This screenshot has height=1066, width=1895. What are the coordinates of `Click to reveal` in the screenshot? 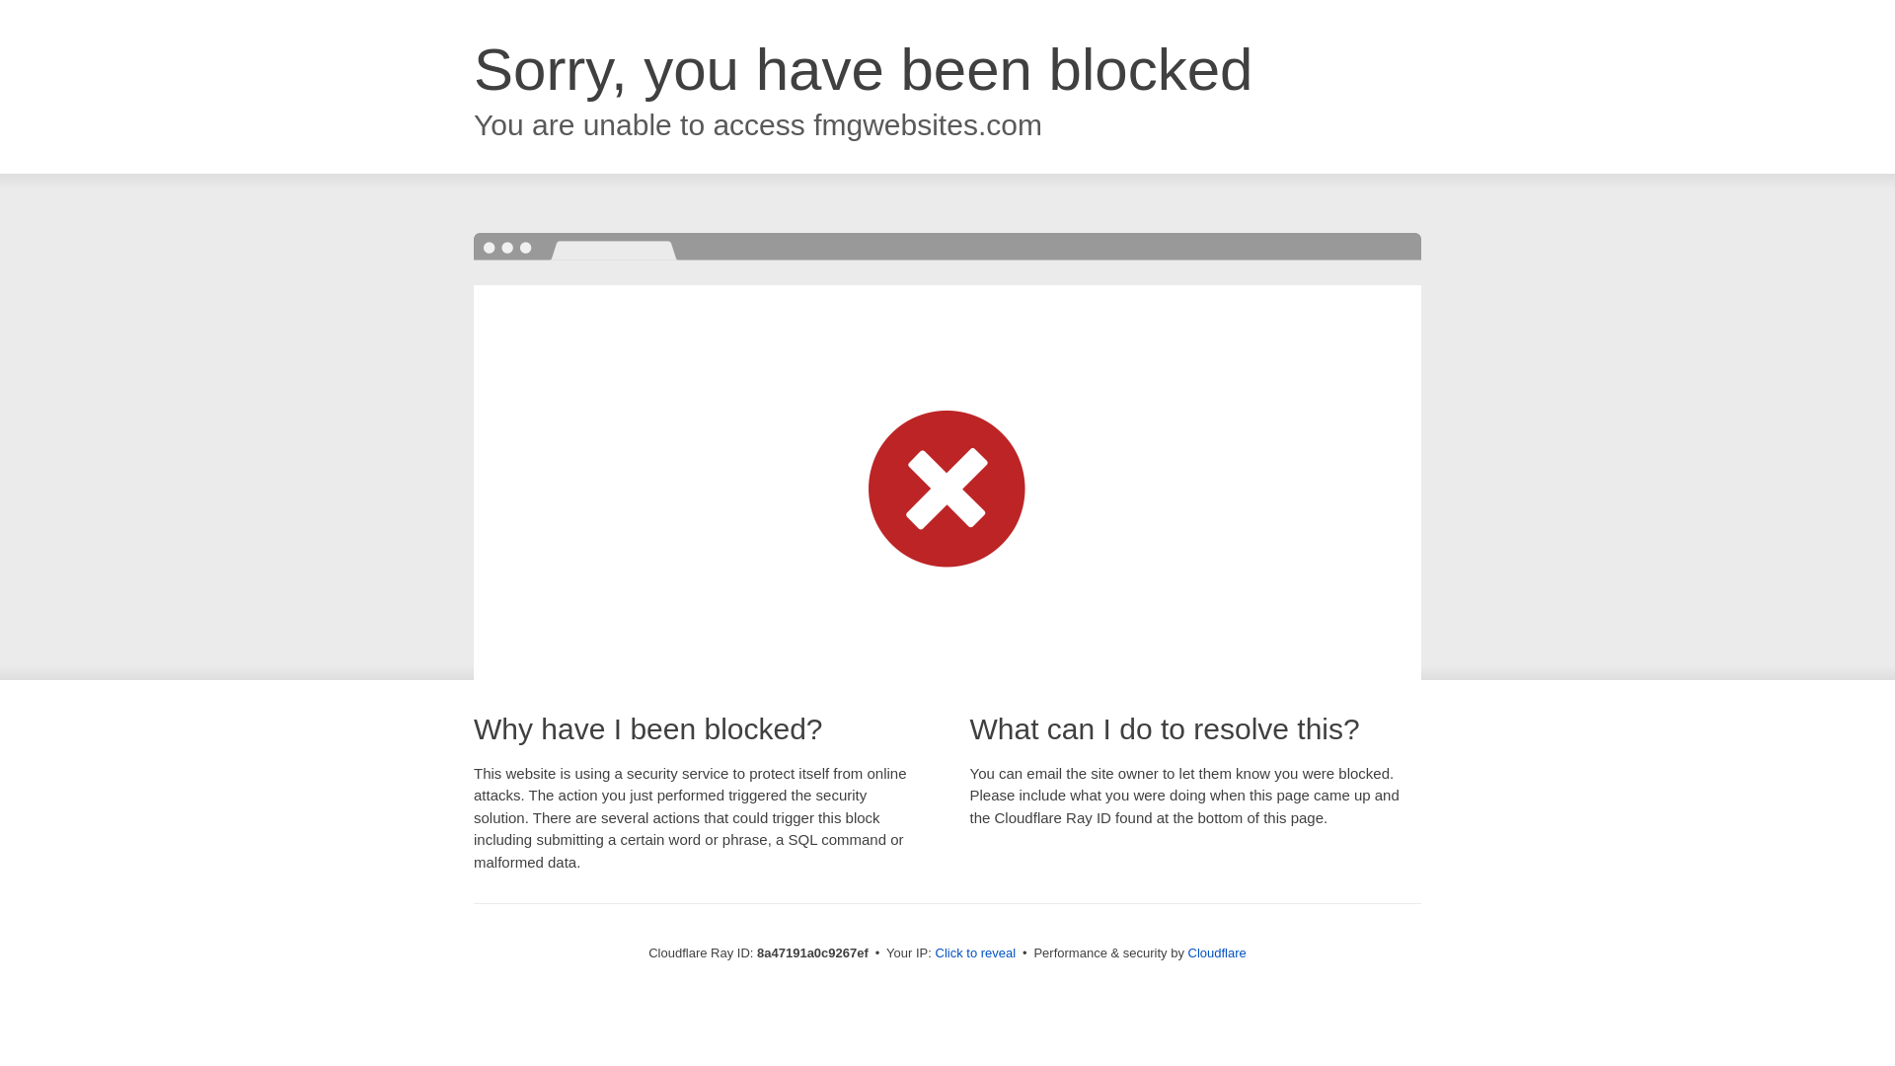 It's located at (975, 953).